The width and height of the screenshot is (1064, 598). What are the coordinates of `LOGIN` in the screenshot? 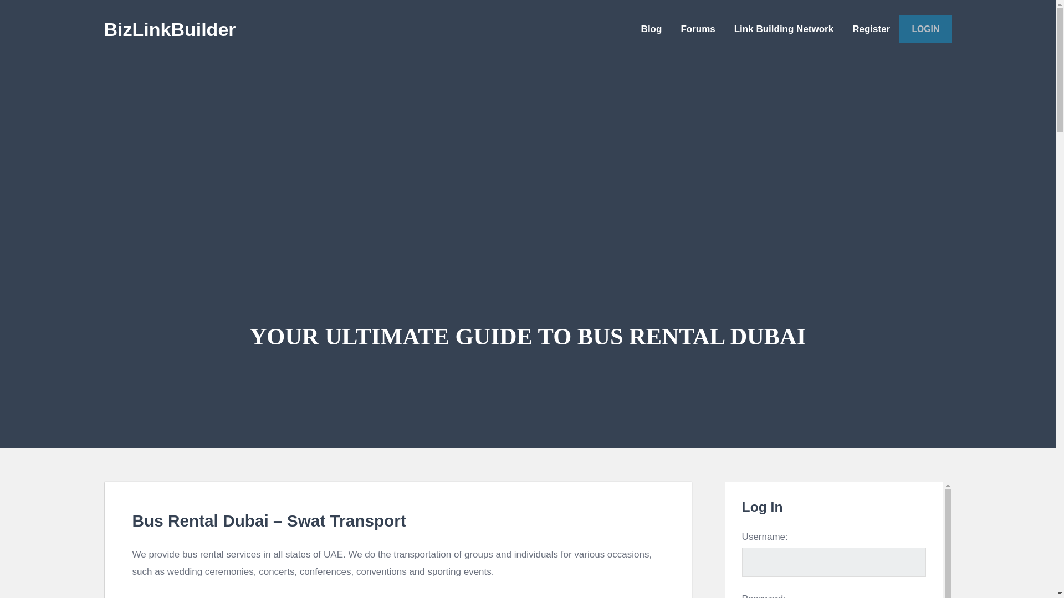 It's located at (925, 29).